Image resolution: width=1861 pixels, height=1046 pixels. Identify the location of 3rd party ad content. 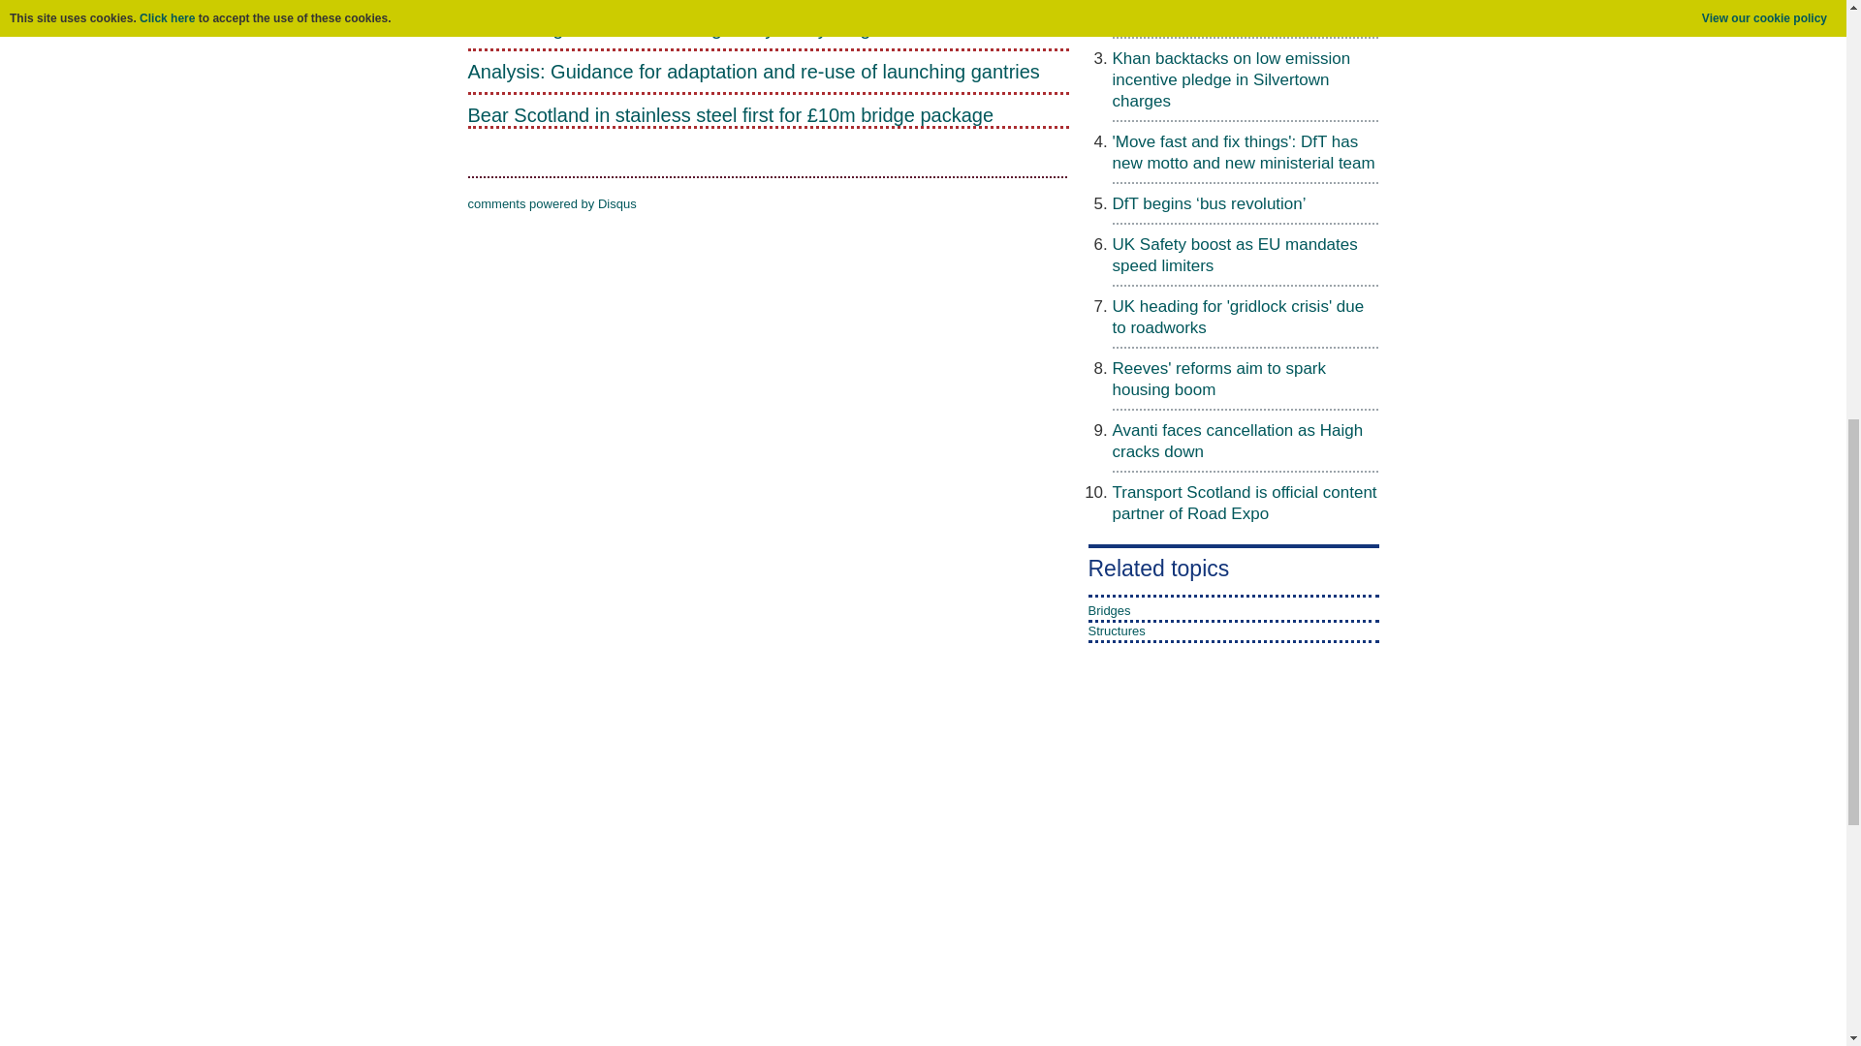
(922, 1023).